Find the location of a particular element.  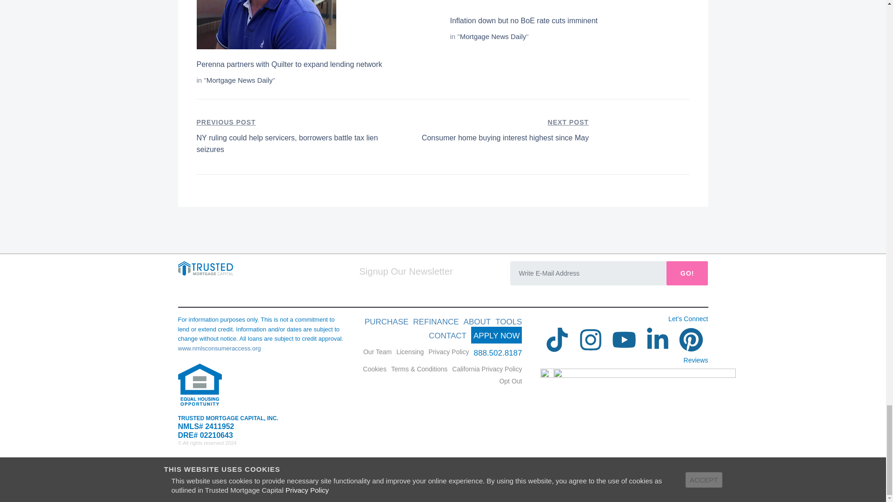

APPLY NOW is located at coordinates (240, 80).